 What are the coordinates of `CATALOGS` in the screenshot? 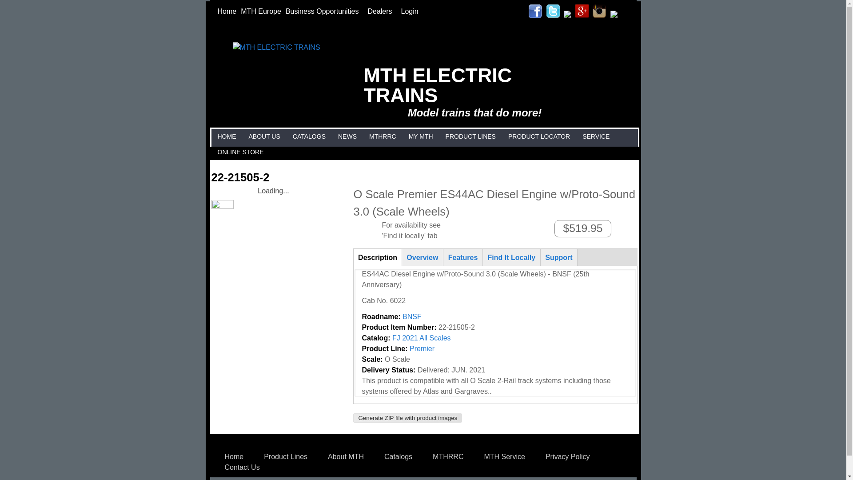 It's located at (309, 137).